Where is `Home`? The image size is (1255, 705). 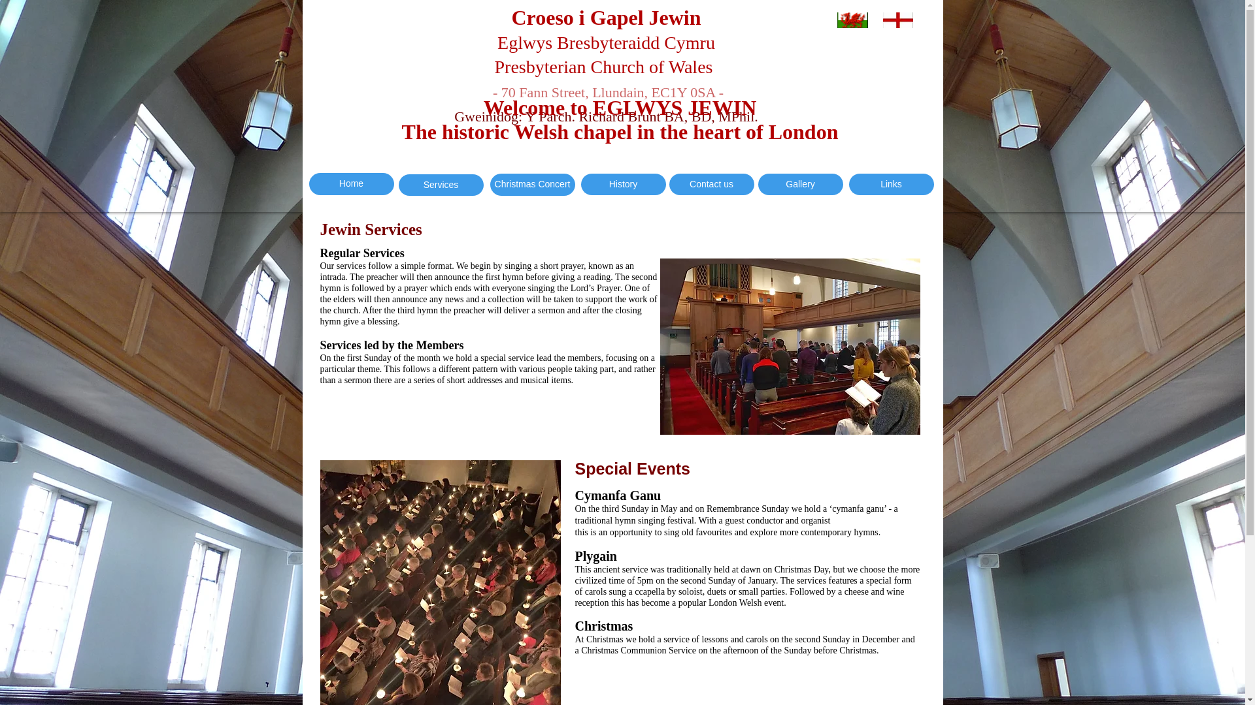 Home is located at coordinates (351, 184).